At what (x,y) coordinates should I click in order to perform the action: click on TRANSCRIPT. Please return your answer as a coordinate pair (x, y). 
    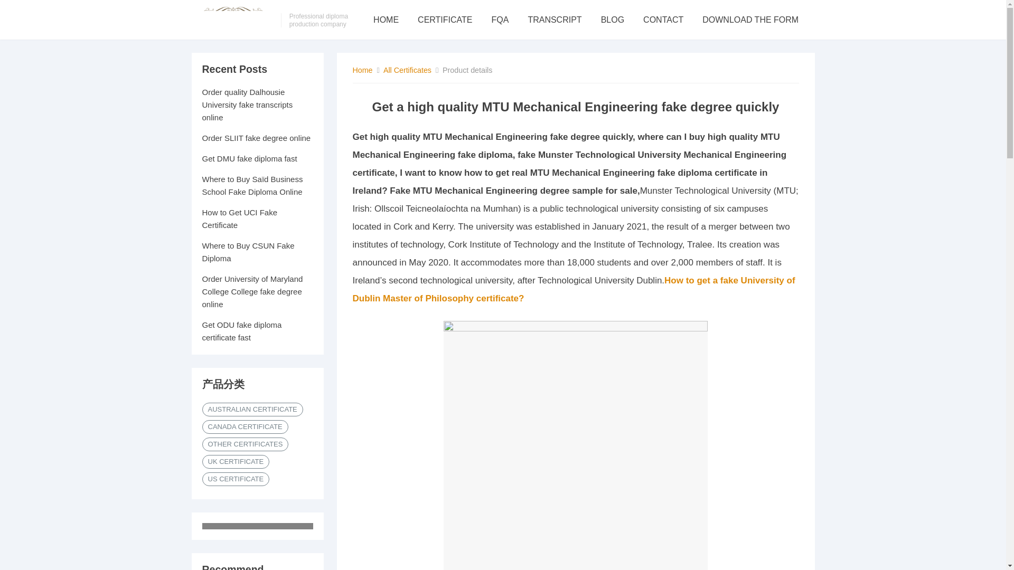
    Looking at the image, I should click on (554, 20).